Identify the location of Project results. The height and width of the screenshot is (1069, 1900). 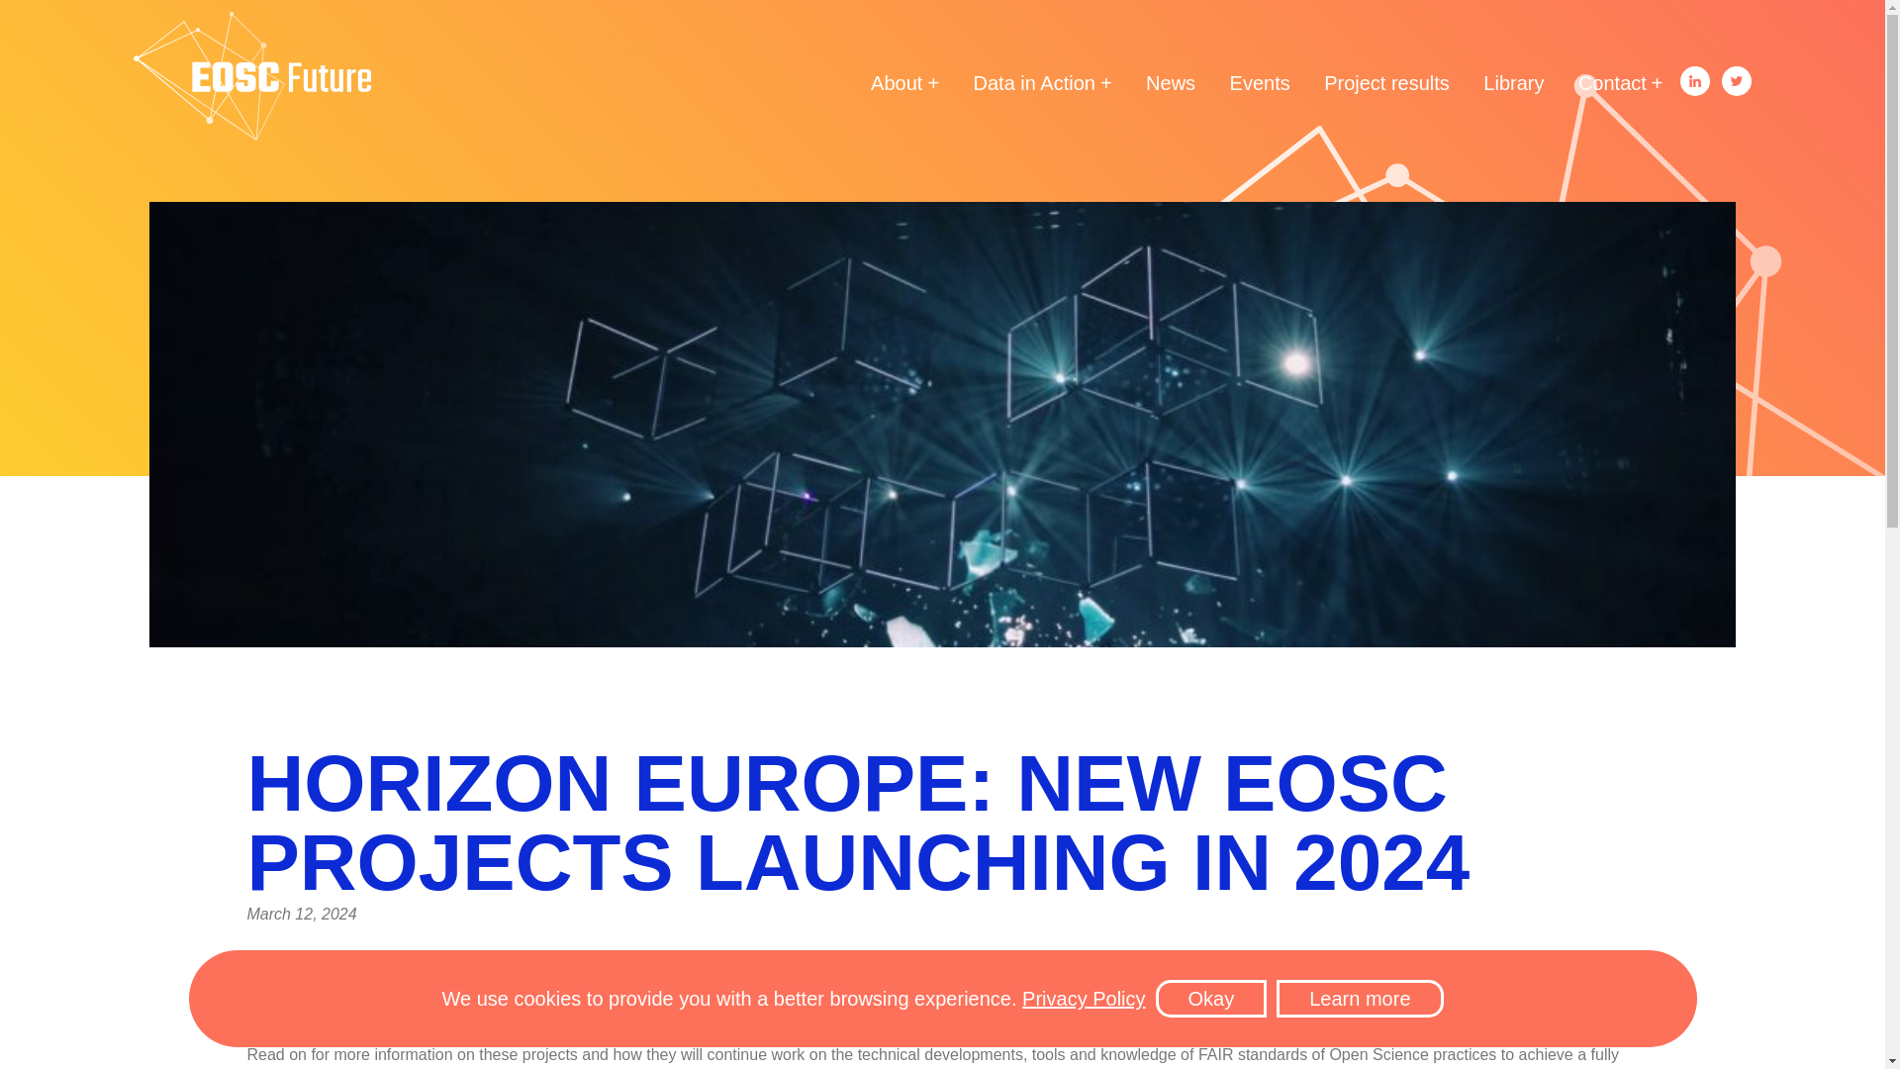
(1386, 87).